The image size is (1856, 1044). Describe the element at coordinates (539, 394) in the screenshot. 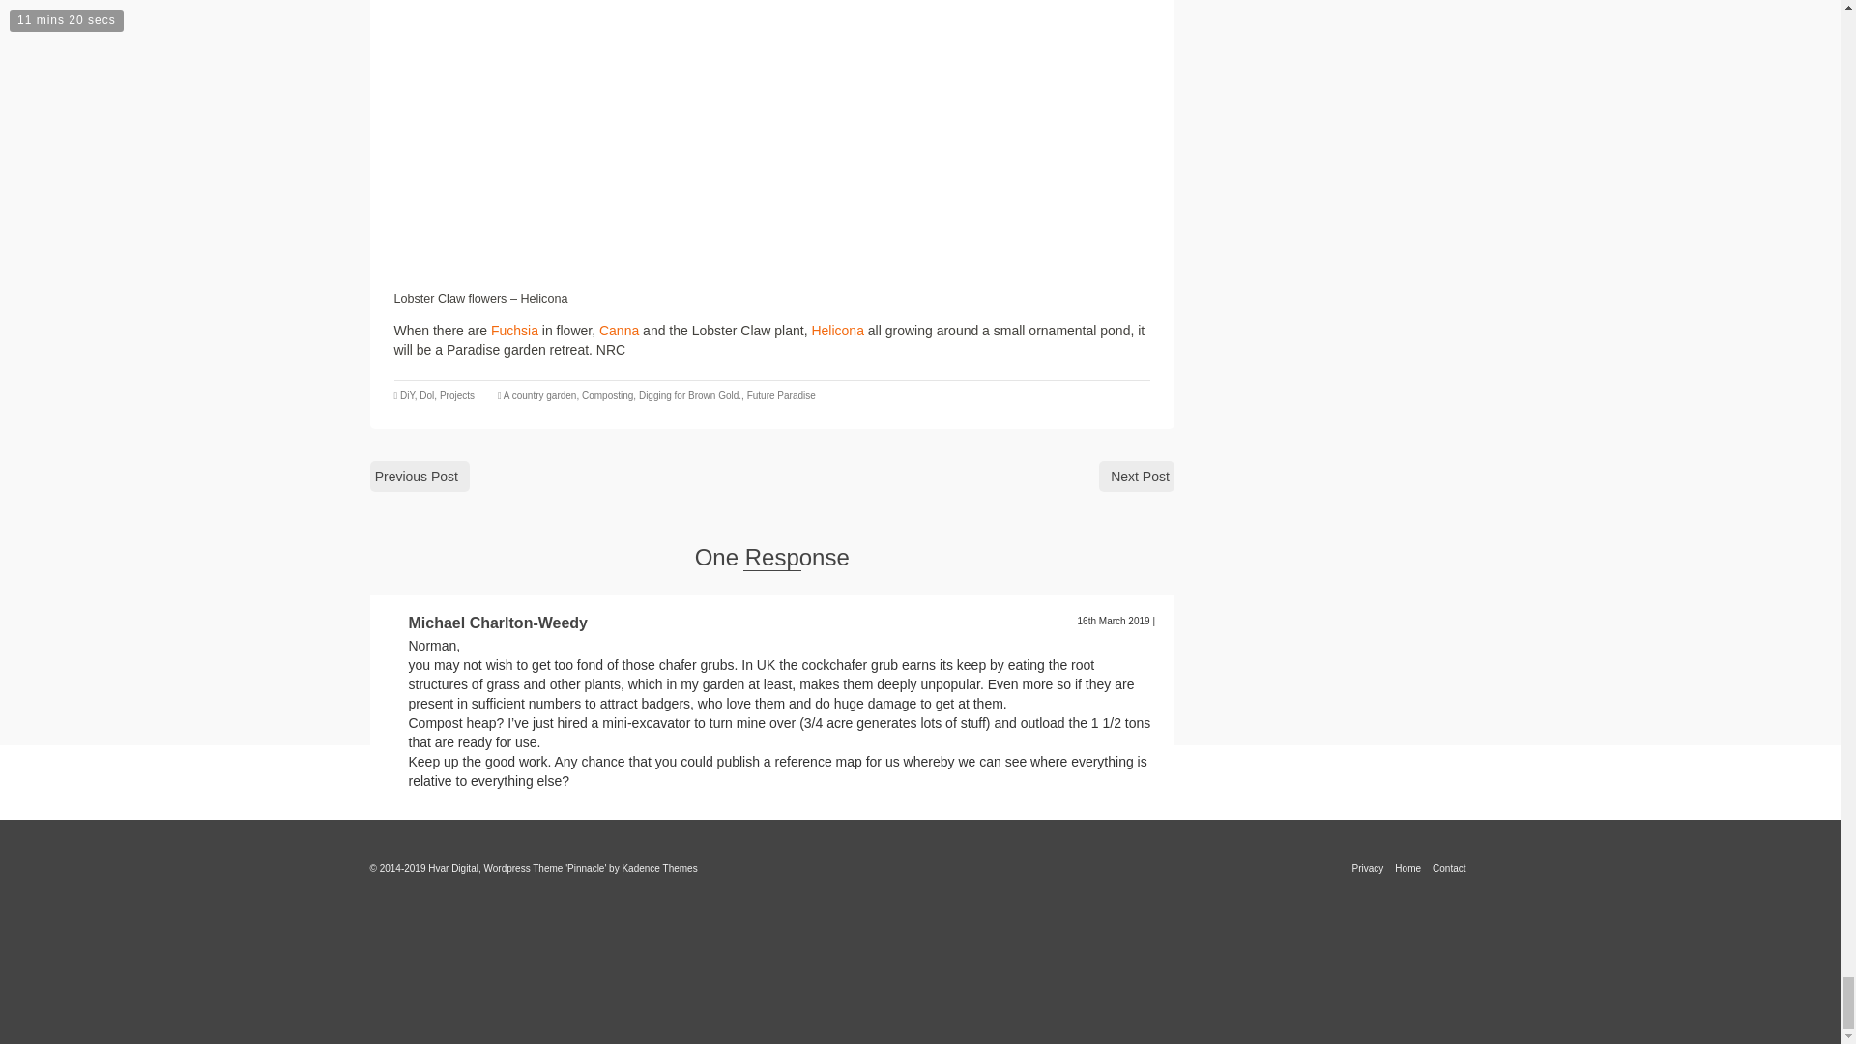

I see `A country garden` at that location.